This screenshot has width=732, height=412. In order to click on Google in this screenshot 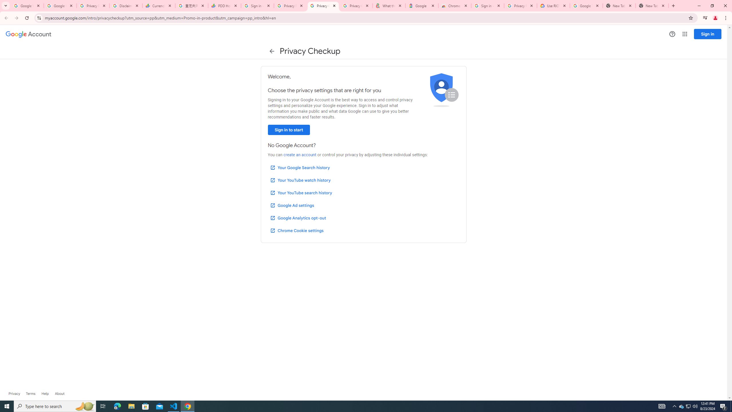, I will do `click(421, 6)`.